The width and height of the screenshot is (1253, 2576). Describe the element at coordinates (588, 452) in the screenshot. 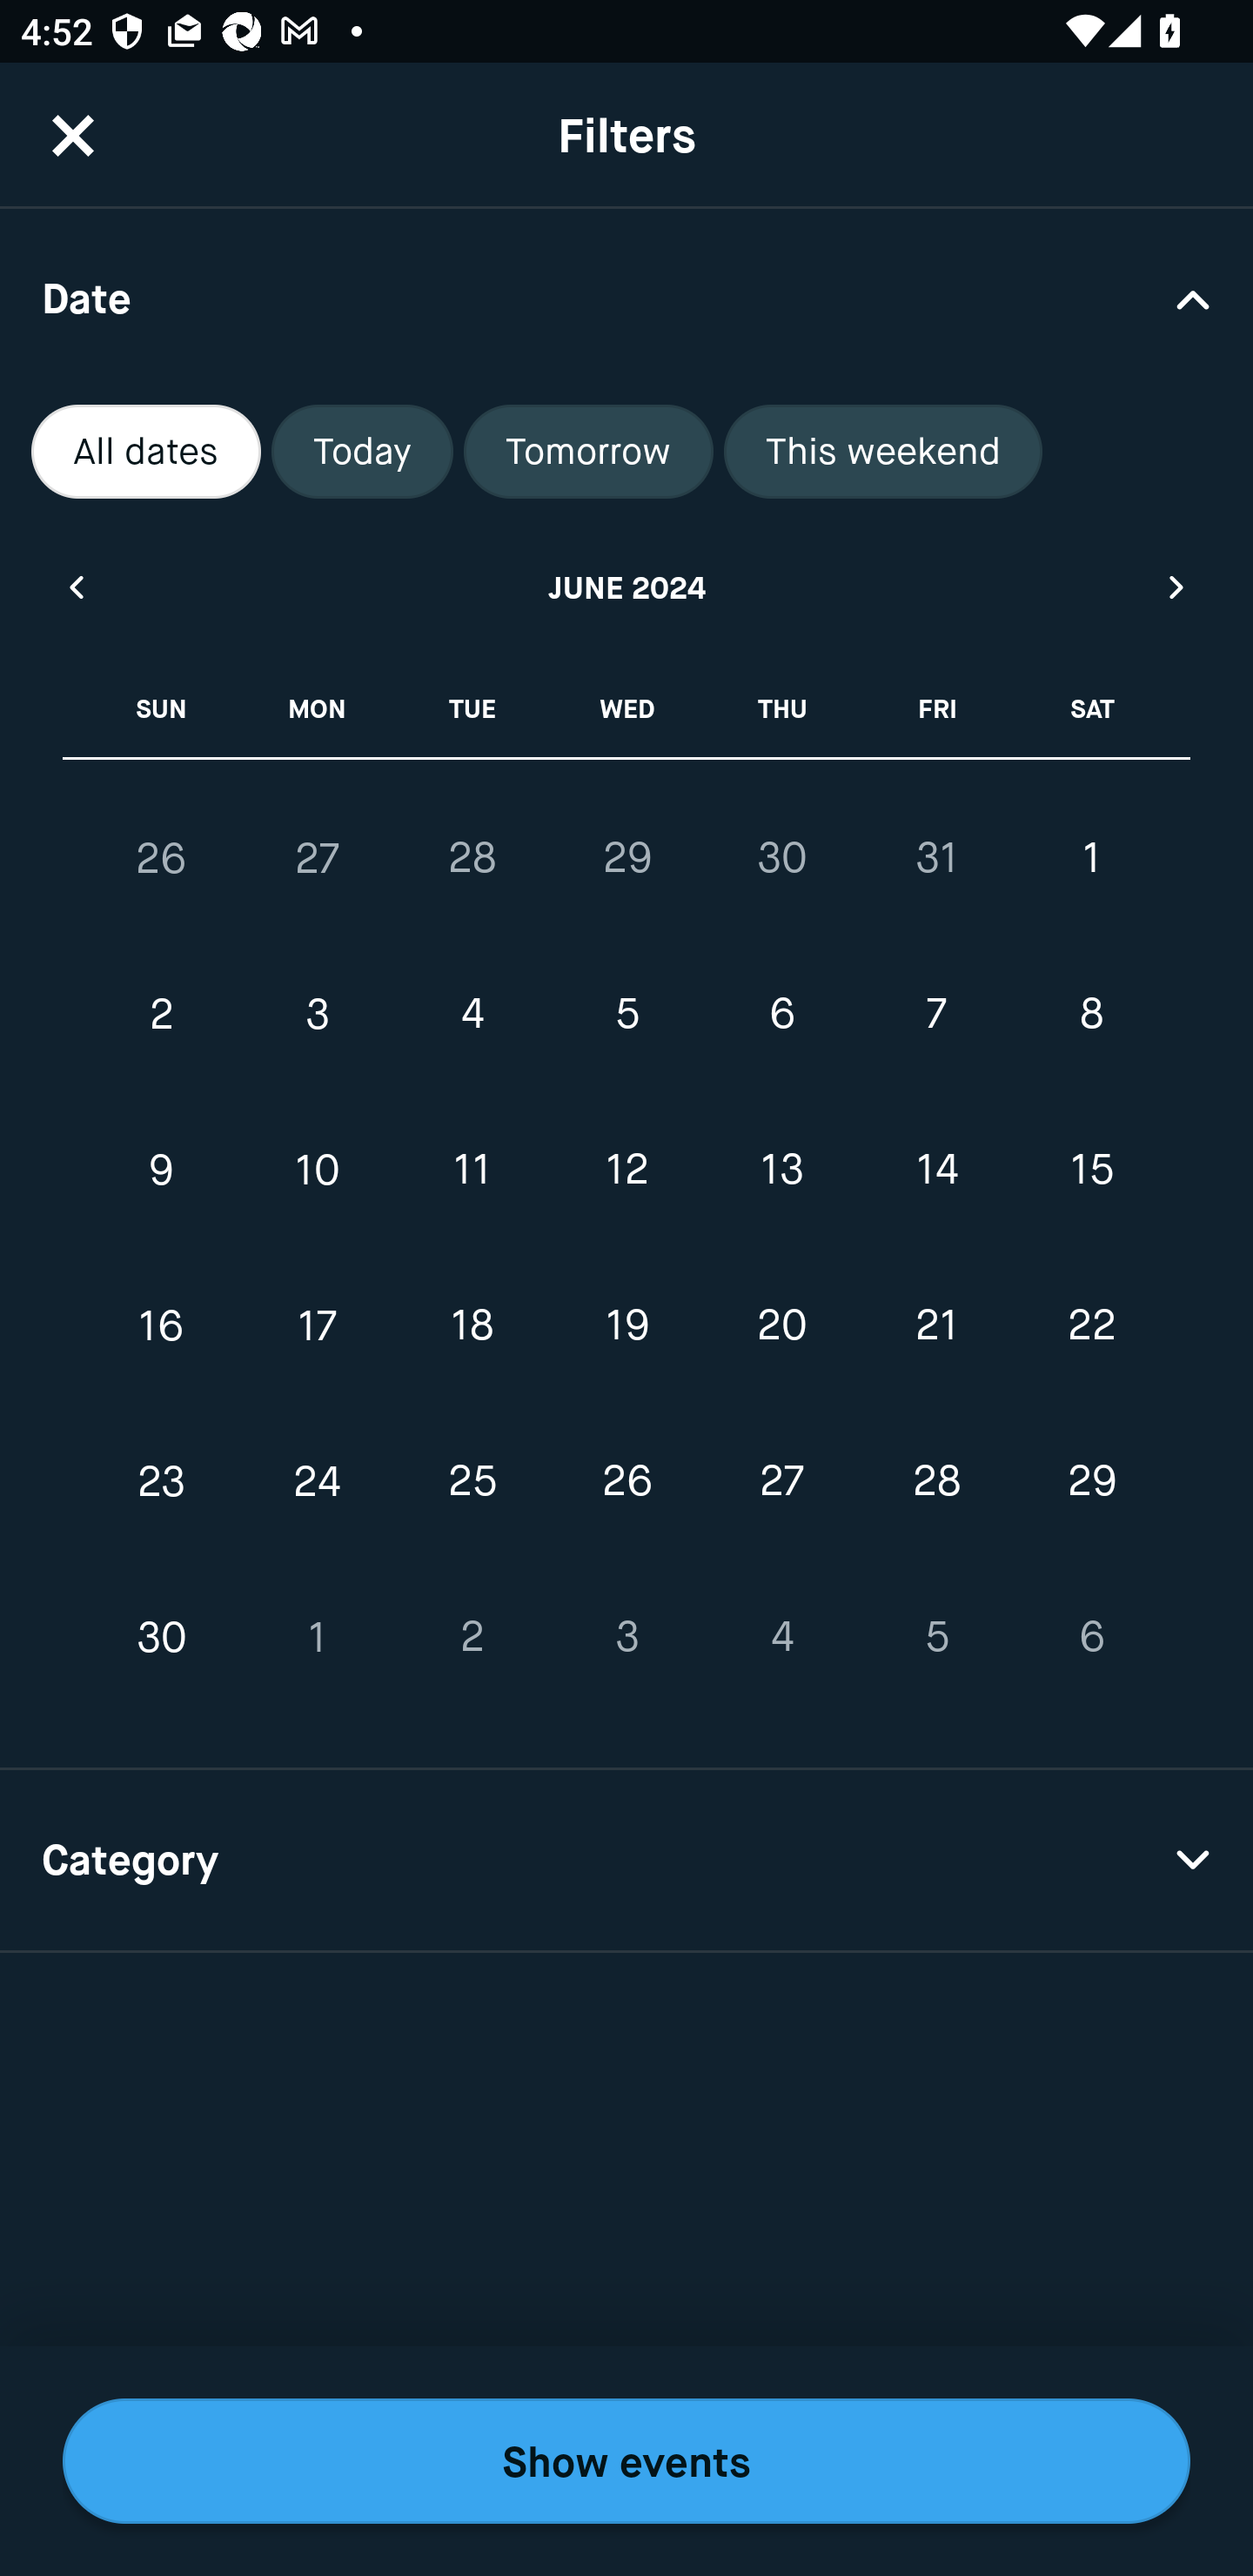

I see `Tomorrow` at that location.